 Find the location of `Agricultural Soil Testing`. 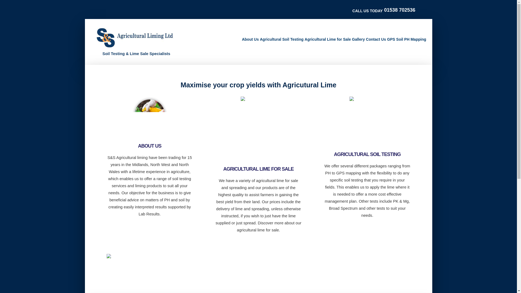

Agricultural Soil Testing is located at coordinates (282, 42).